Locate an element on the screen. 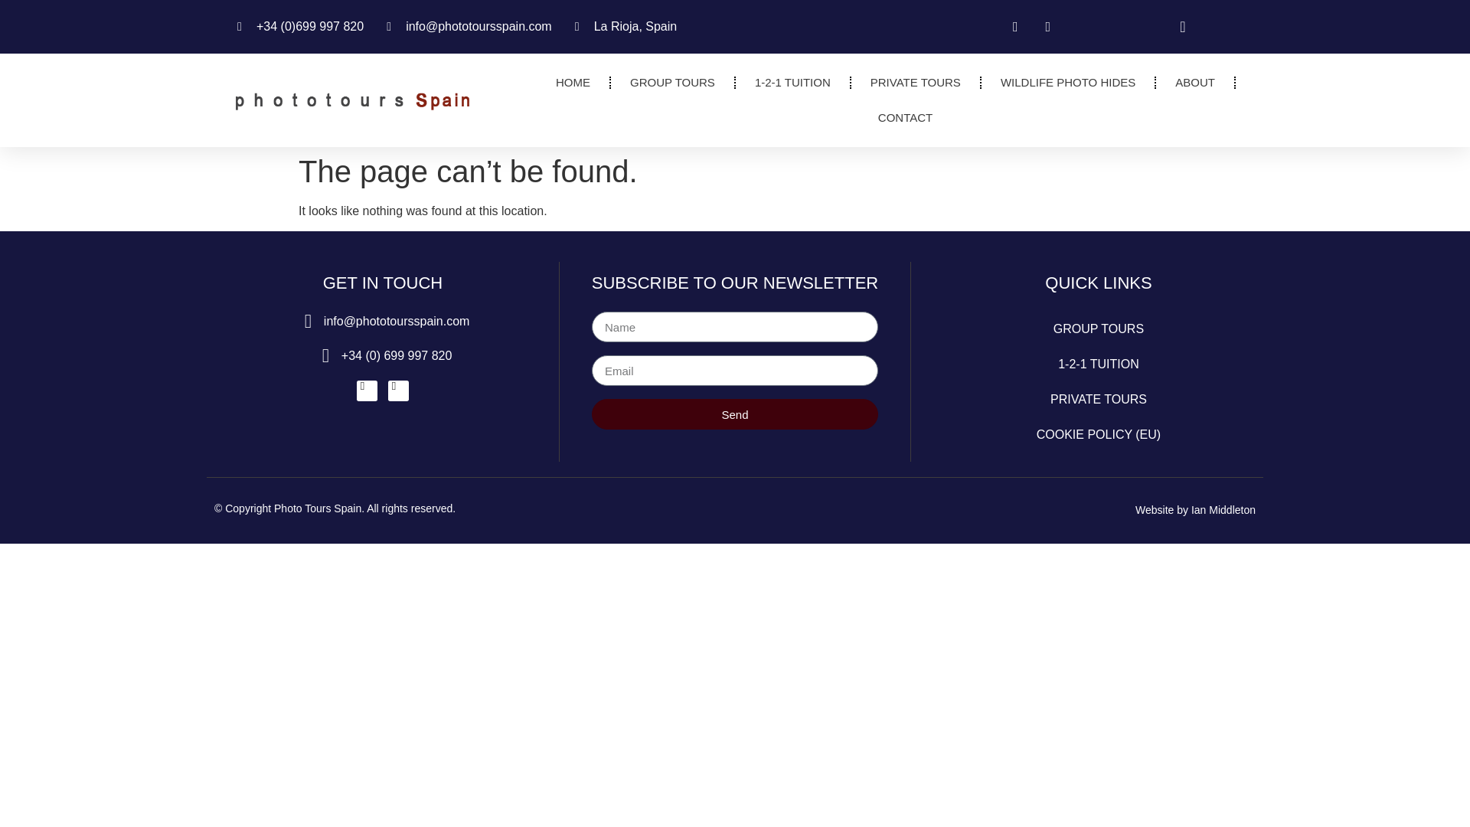 The height and width of the screenshot is (827, 1470). 1-2-1 TUITION is located at coordinates (792, 83).